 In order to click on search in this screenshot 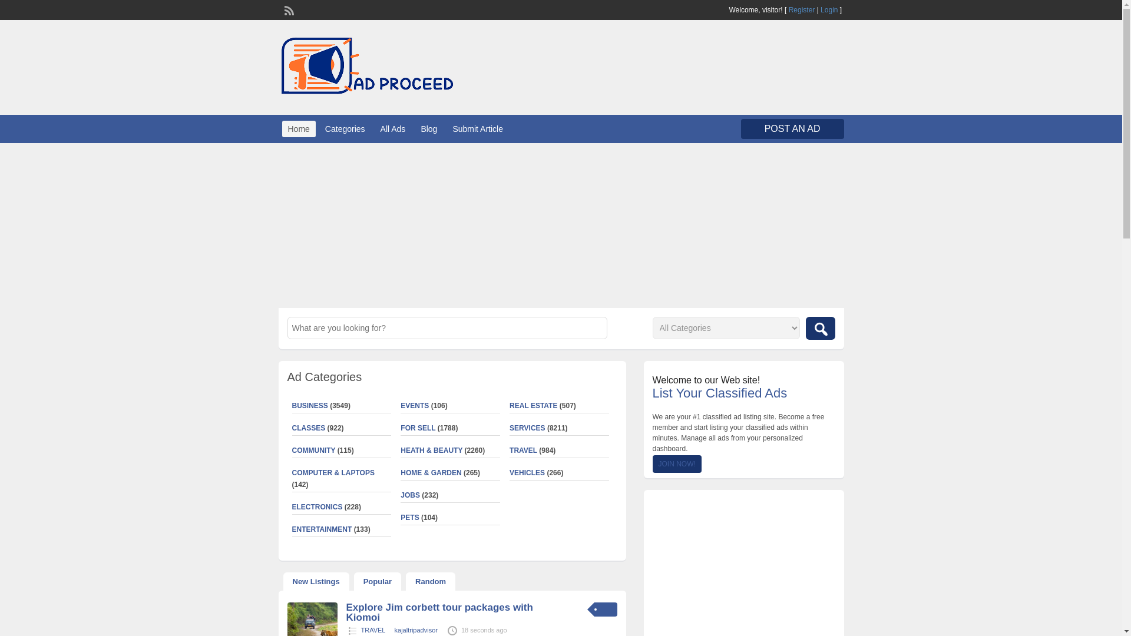, I will do `click(820, 327)`.